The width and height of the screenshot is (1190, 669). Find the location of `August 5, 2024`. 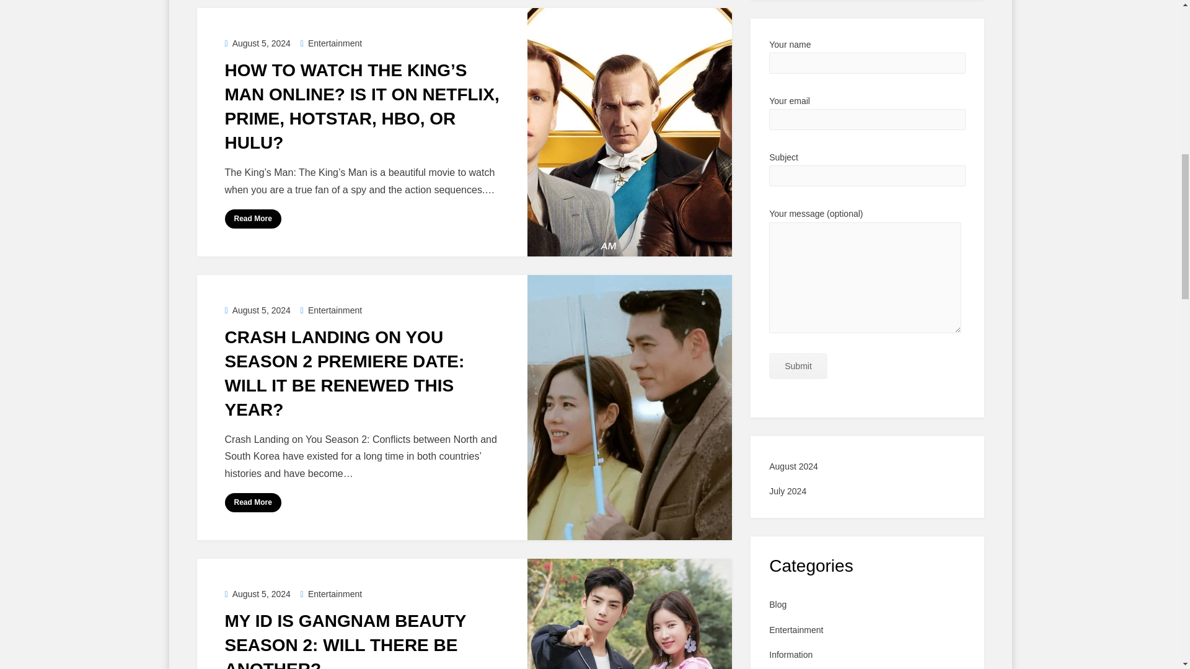

August 5, 2024 is located at coordinates (257, 593).